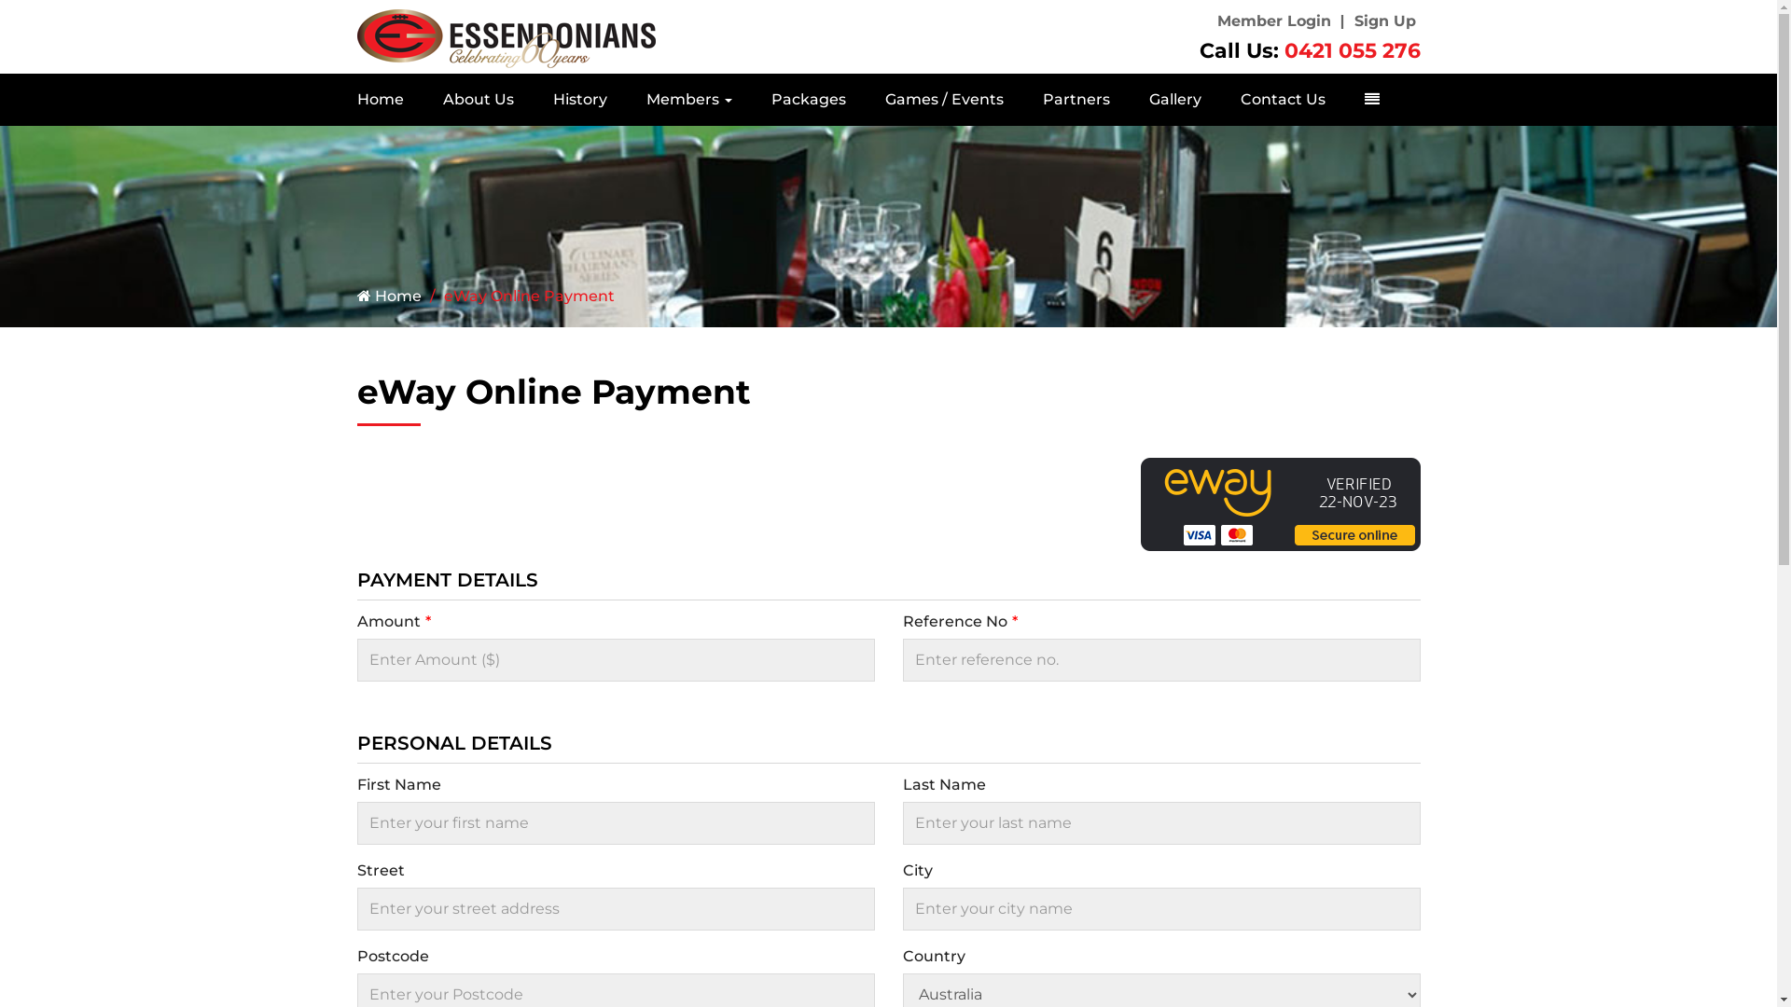  I want to click on Gallery, so click(1174, 100).